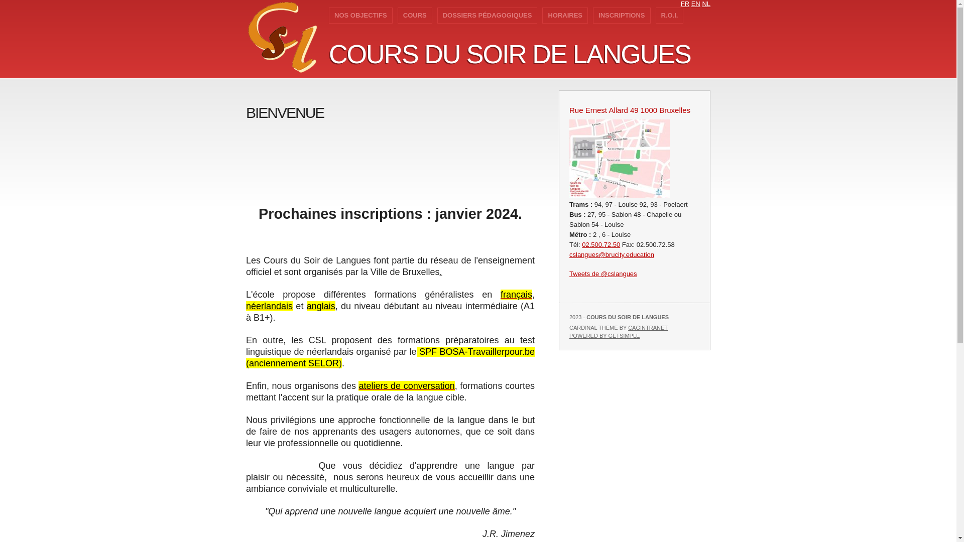 This screenshot has width=964, height=542. I want to click on HORAIRES, so click(565, 16).